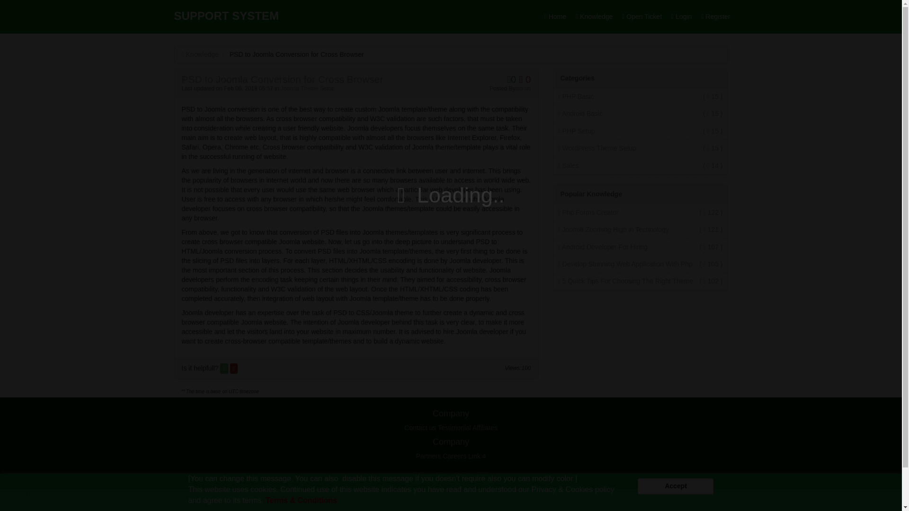  I want to click on Link 4, so click(476, 456).